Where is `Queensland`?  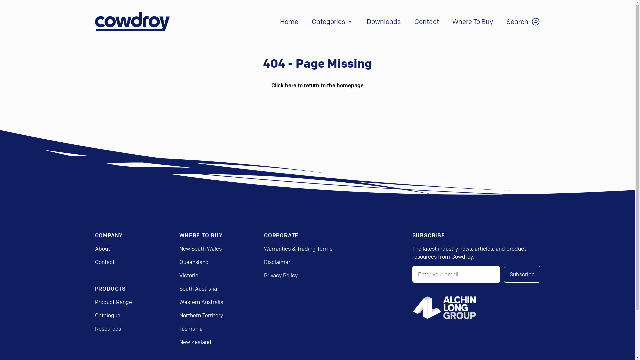
Queensland is located at coordinates (194, 262).